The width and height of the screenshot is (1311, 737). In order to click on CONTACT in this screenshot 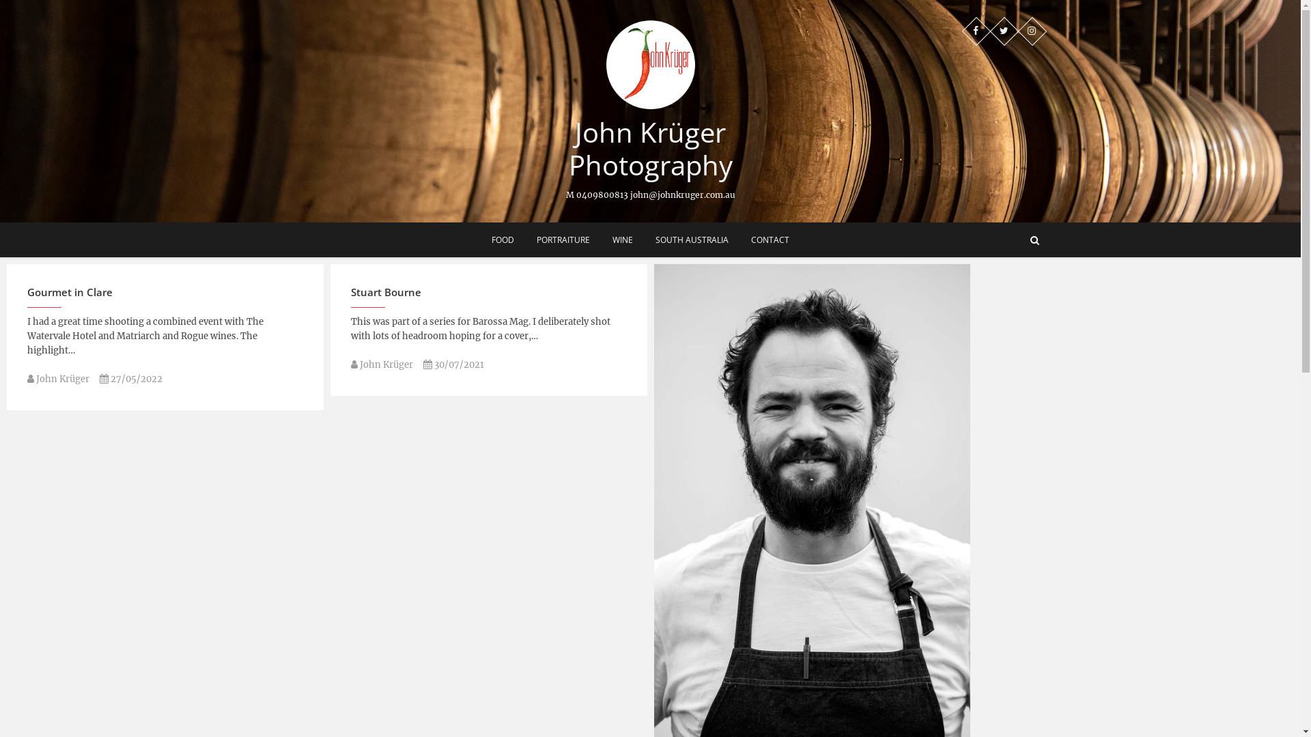, I will do `click(770, 240)`.